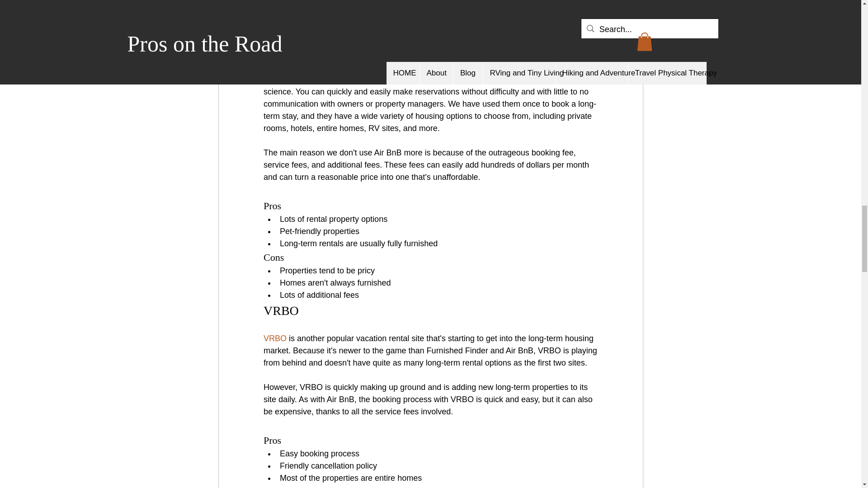 Image resolution: width=868 pixels, height=488 pixels. Describe the element at coordinates (274, 338) in the screenshot. I see `VRBO` at that location.